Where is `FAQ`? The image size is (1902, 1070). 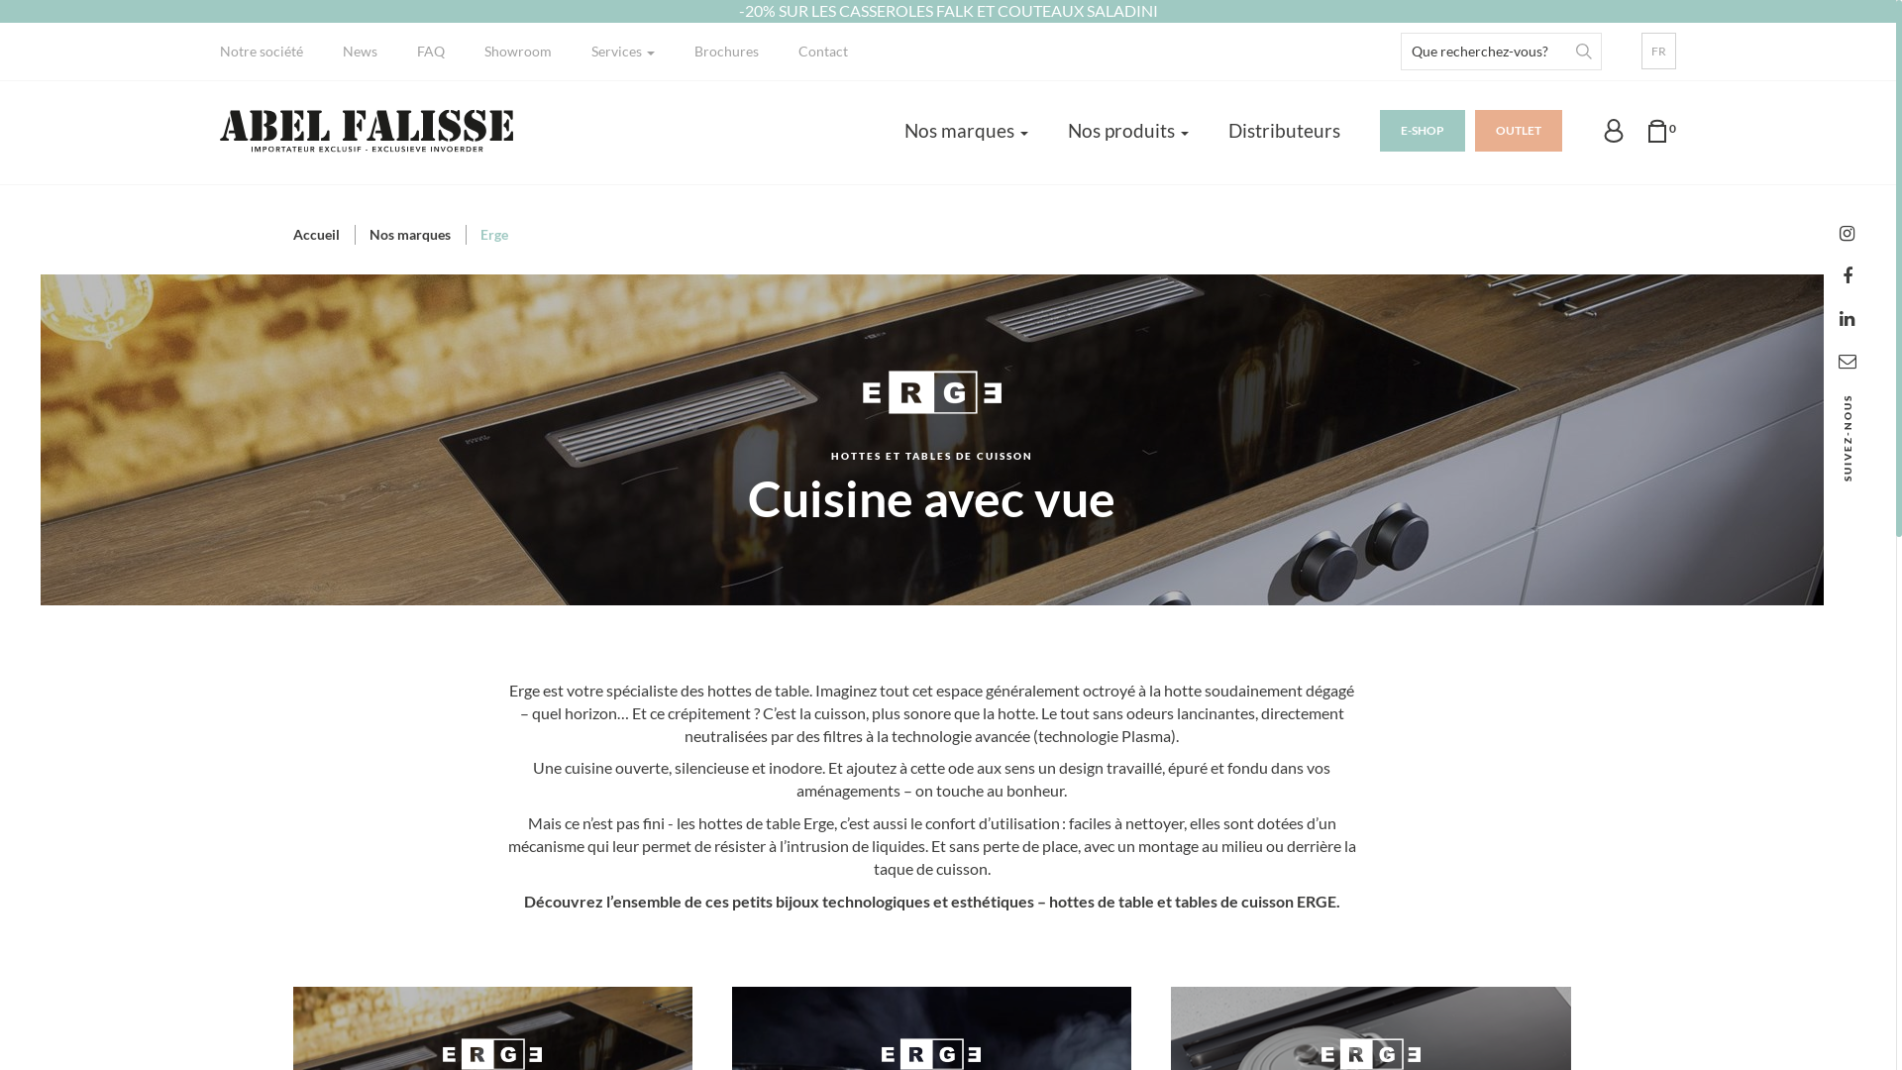 FAQ is located at coordinates (431, 52).